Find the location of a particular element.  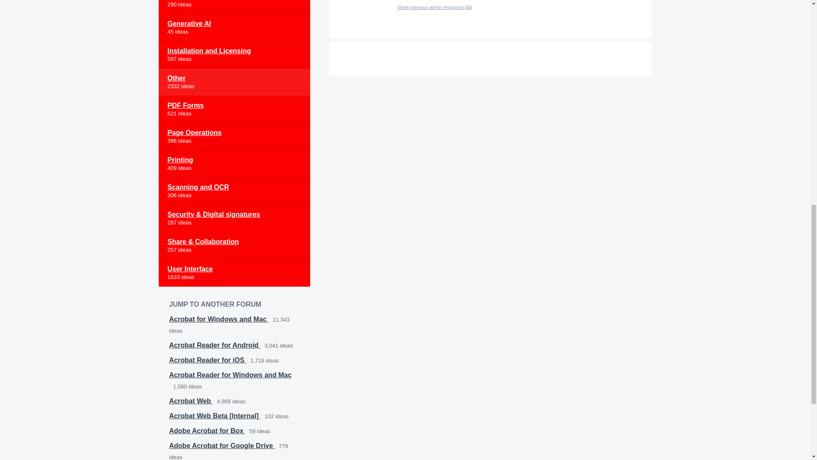

Acrobat Reader for Windows and Mac is located at coordinates (230, 375).